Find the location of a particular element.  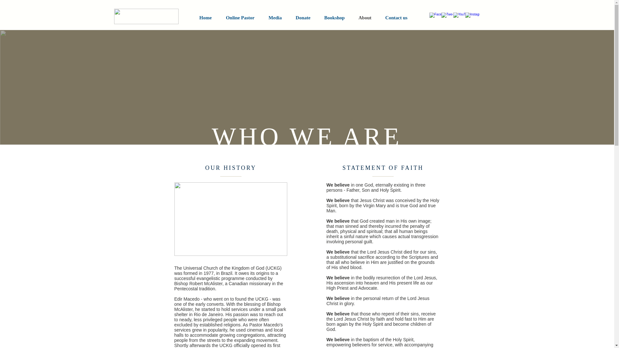

Media is located at coordinates (275, 18).